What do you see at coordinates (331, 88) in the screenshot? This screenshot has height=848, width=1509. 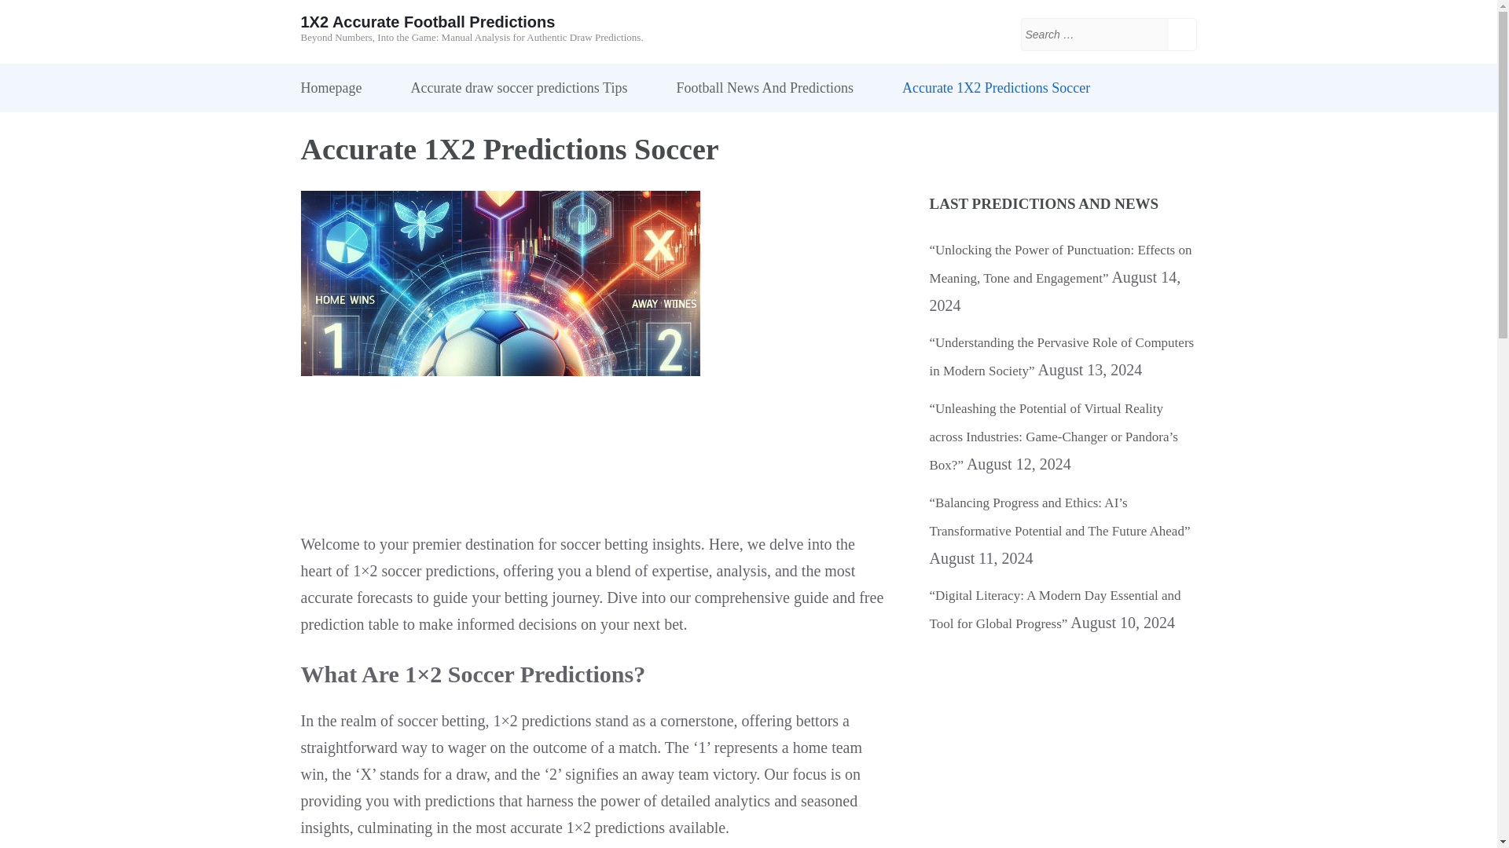 I see `Homepage` at bounding box center [331, 88].